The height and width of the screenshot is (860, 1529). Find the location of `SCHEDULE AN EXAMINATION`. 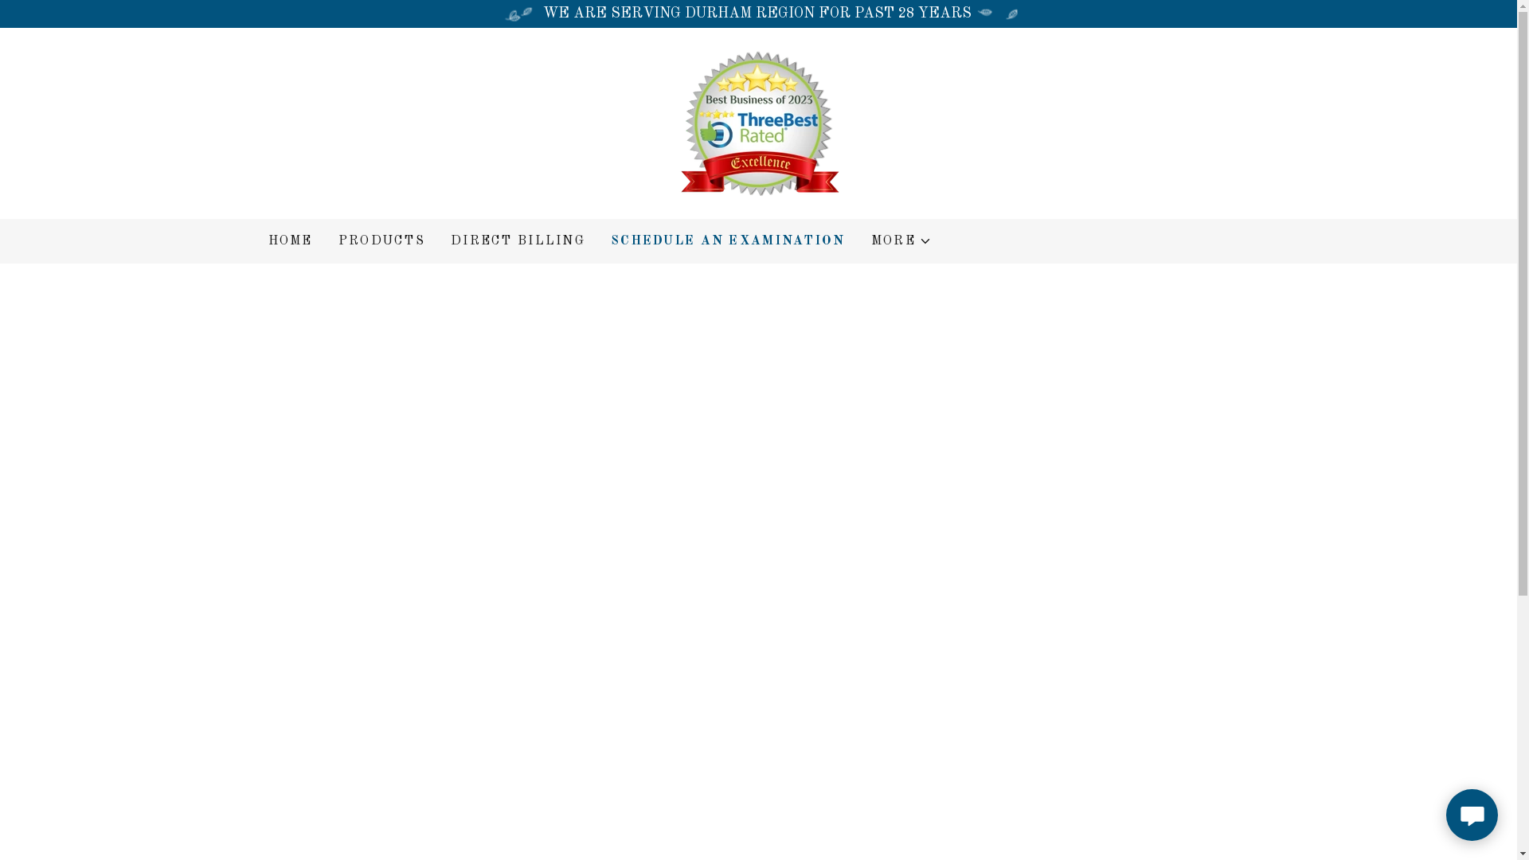

SCHEDULE AN EXAMINATION is located at coordinates (728, 241).